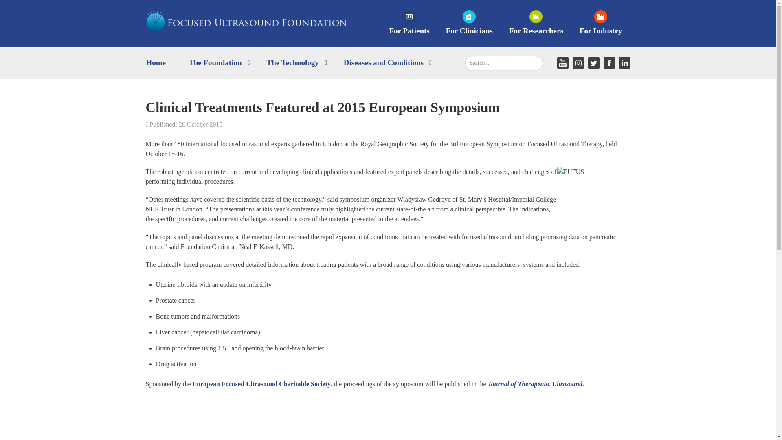  What do you see at coordinates (536, 23) in the screenshot?
I see `For Researchers` at bounding box center [536, 23].